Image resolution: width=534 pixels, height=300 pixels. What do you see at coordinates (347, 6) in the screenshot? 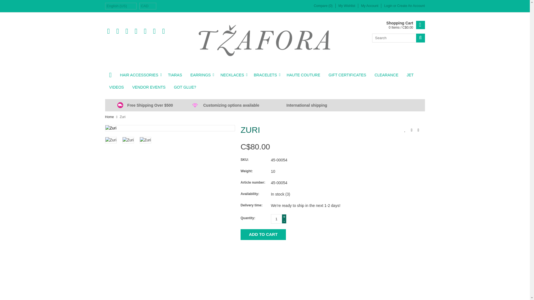
I see `My wishlist` at bounding box center [347, 6].